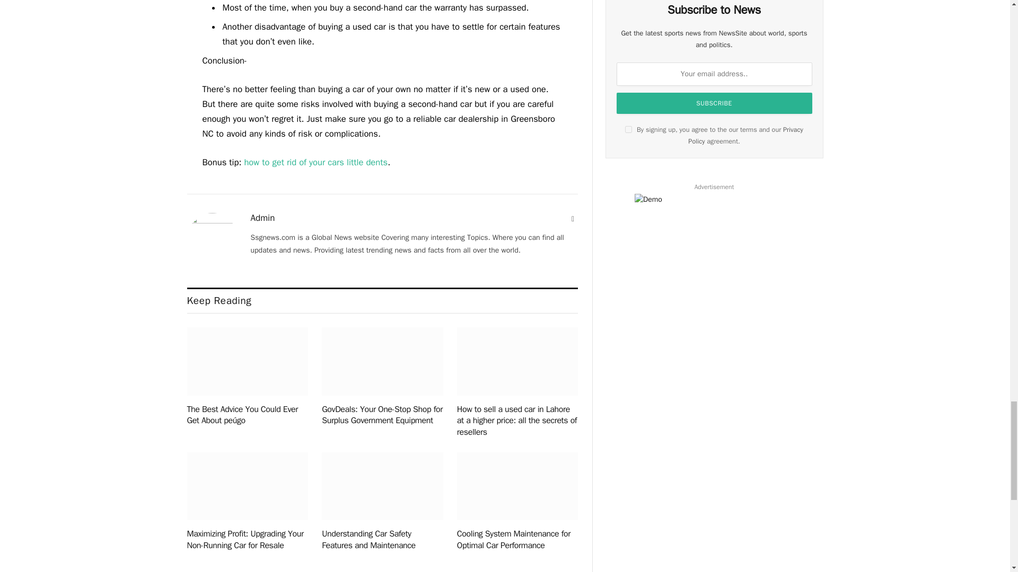 This screenshot has width=1018, height=572. What do you see at coordinates (715, 103) in the screenshot?
I see `Subscribe` at bounding box center [715, 103].